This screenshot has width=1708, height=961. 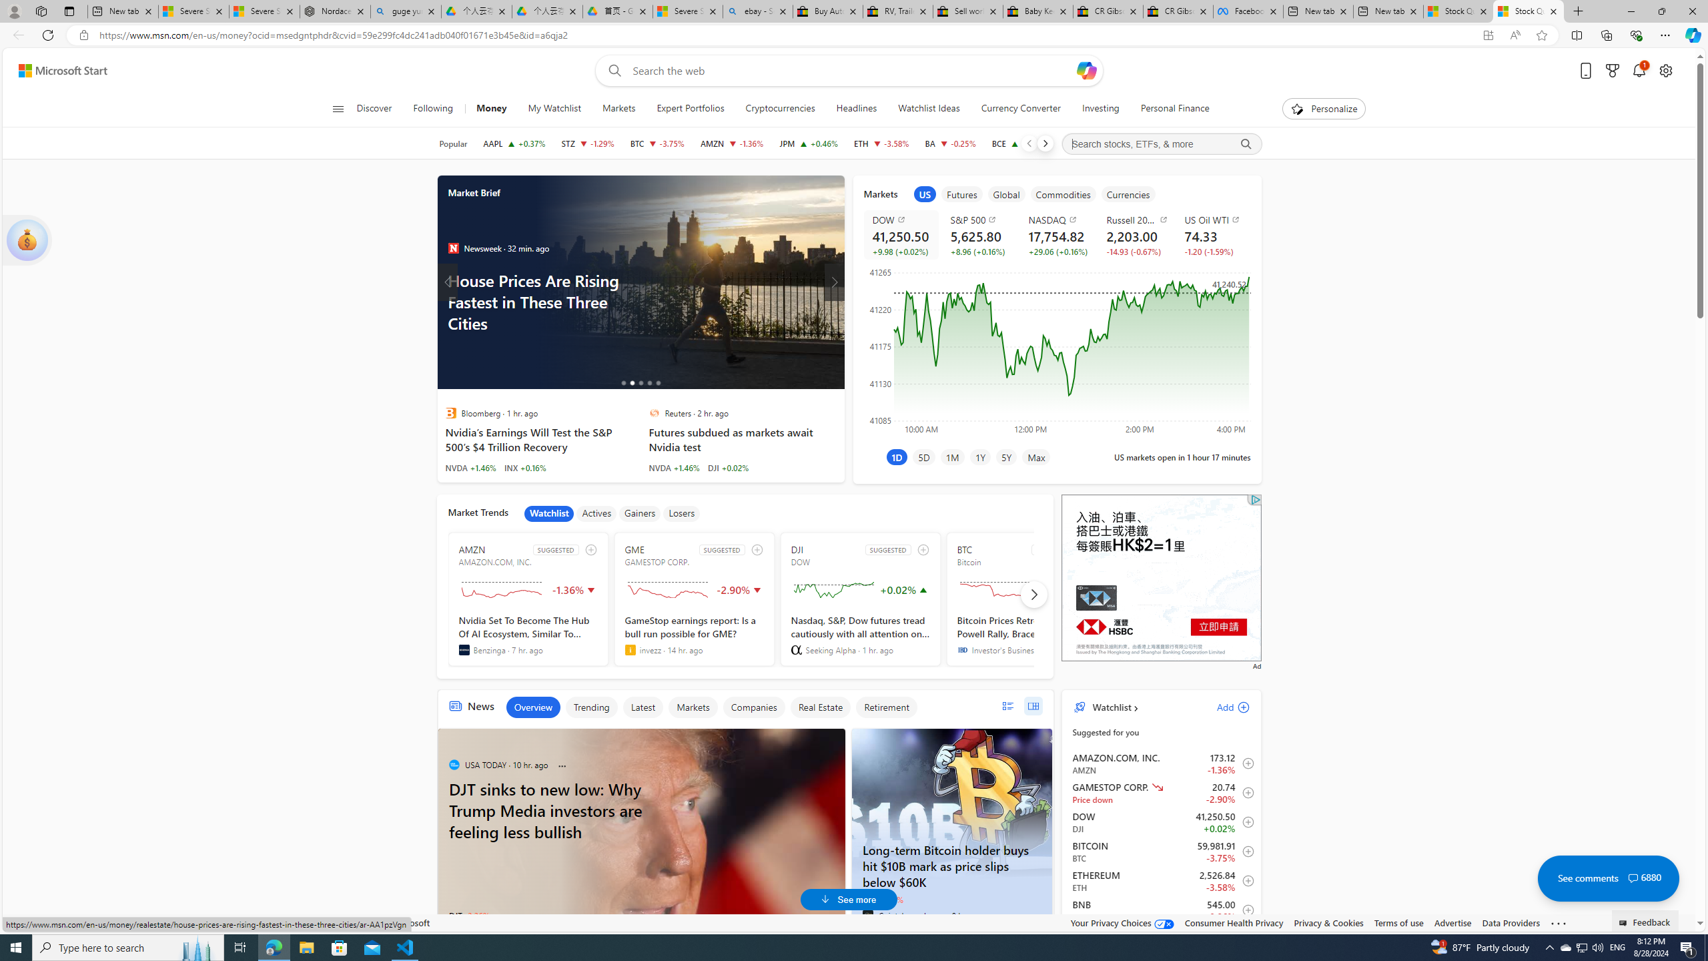 What do you see at coordinates (532, 707) in the screenshot?
I see `Overview` at bounding box center [532, 707].